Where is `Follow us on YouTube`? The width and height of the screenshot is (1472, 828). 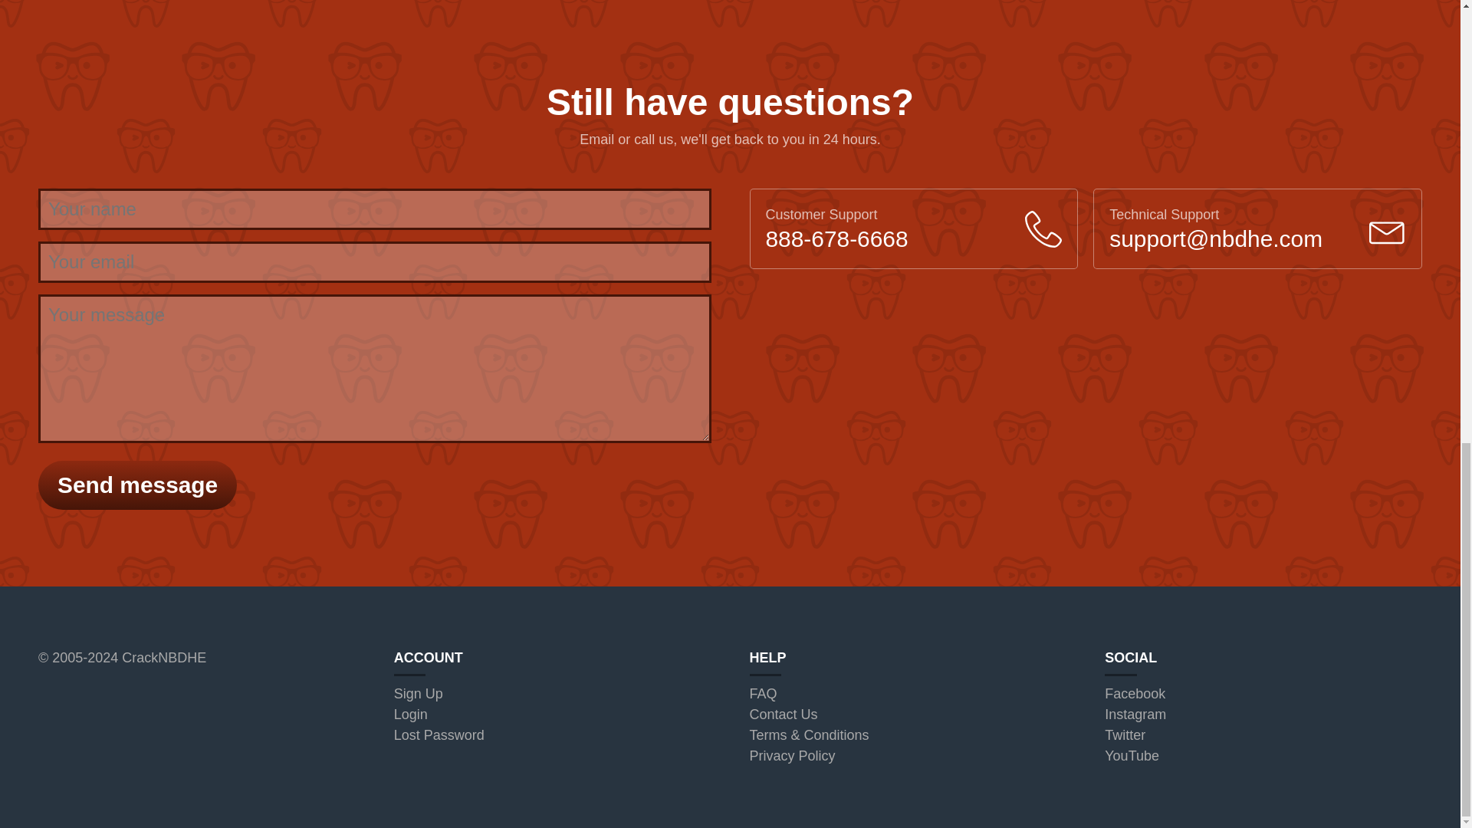 Follow us on YouTube is located at coordinates (1132, 756).